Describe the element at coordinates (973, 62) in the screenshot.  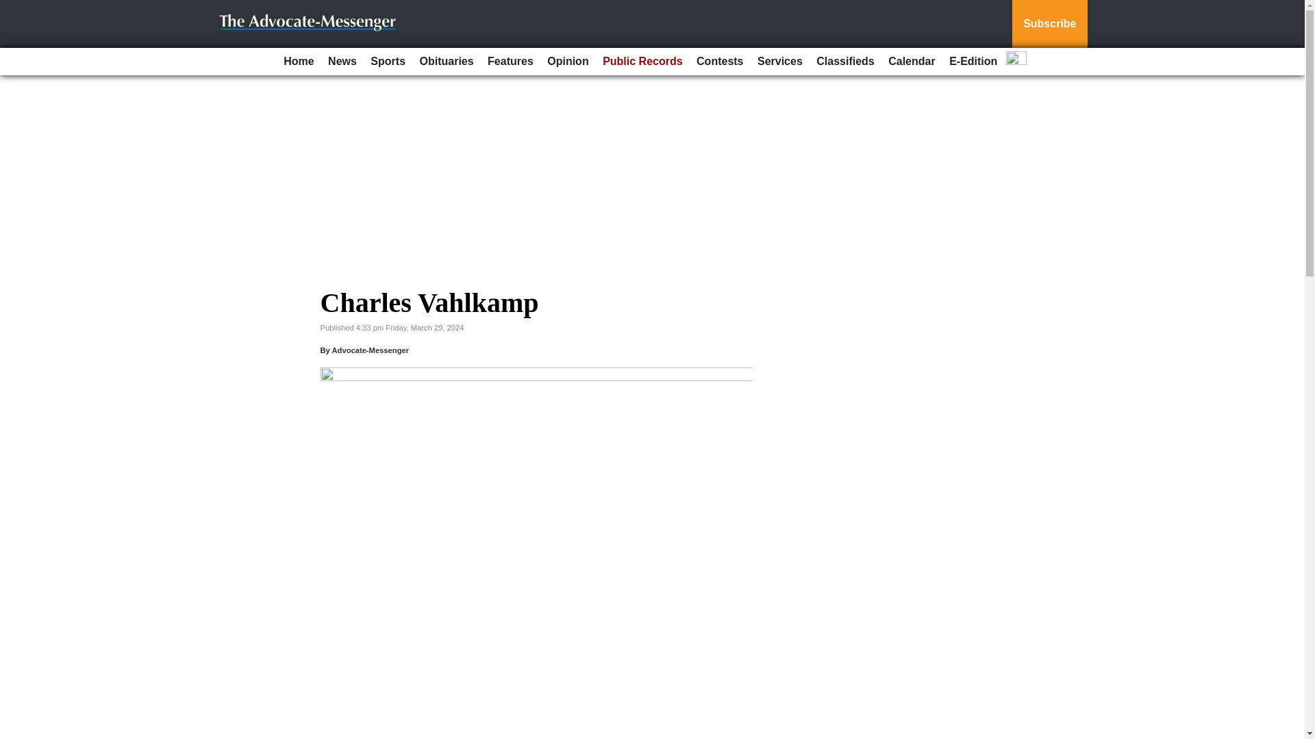
I see `E-Edition` at that location.